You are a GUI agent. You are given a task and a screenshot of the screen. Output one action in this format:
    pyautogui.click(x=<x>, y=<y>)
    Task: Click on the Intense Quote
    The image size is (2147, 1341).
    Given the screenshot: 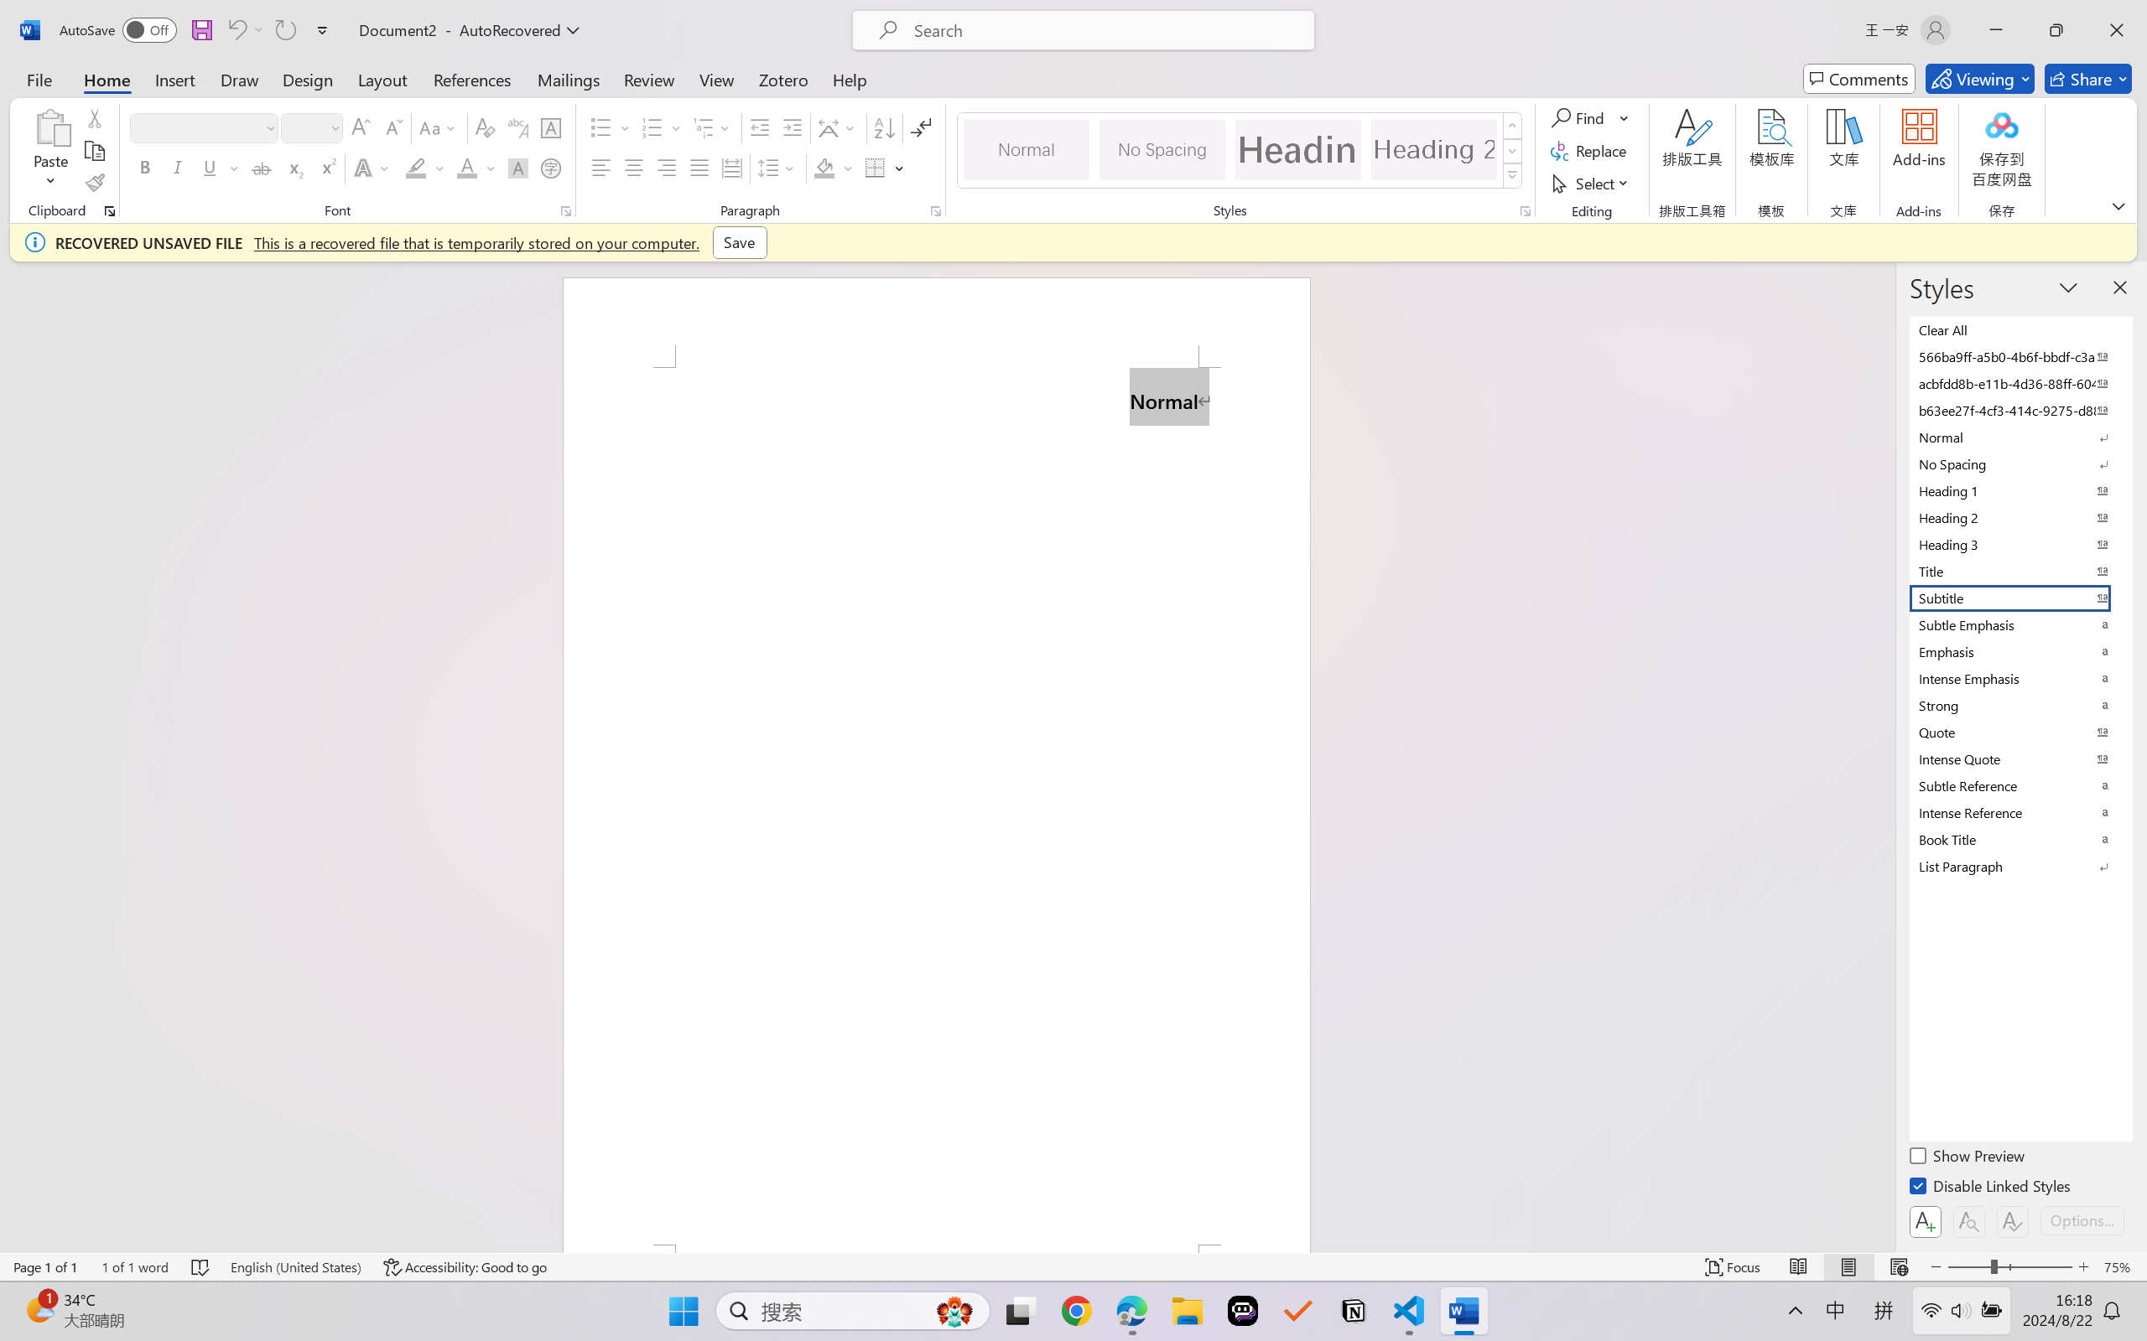 What is the action you would take?
    pyautogui.click(x=2020, y=759)
    